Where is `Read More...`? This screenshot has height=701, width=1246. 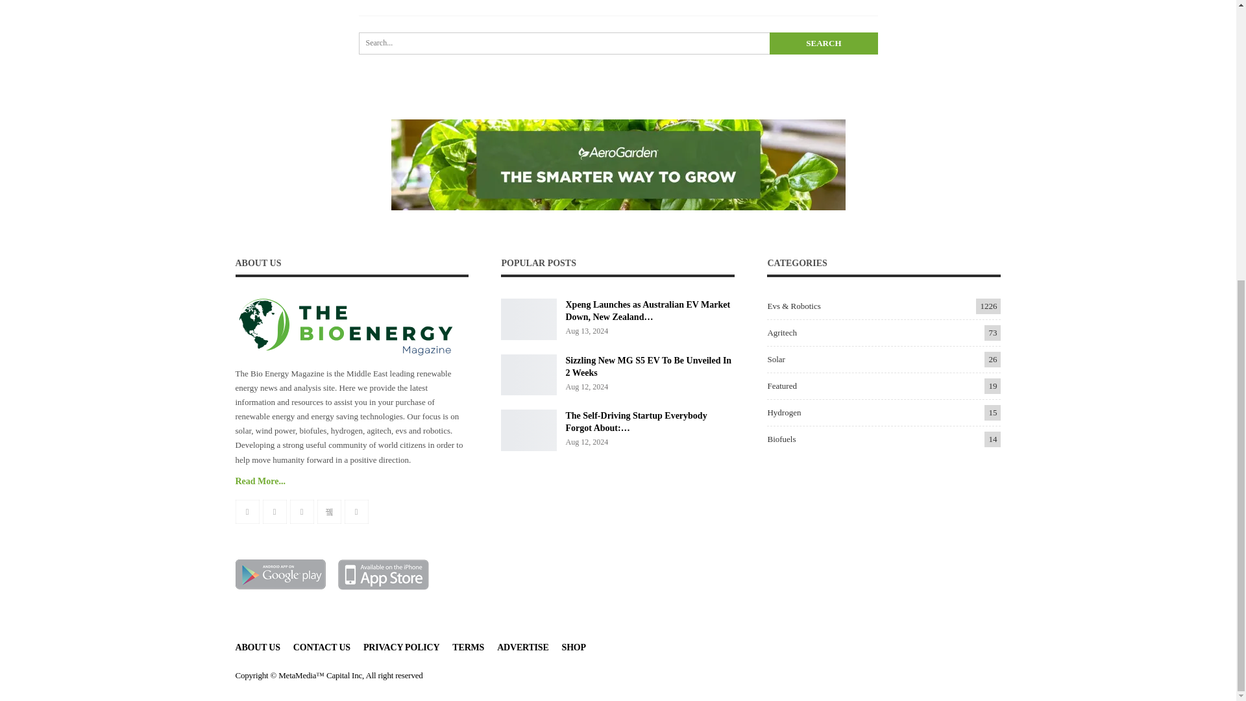 Read More... is located at coordinates (260, 482).